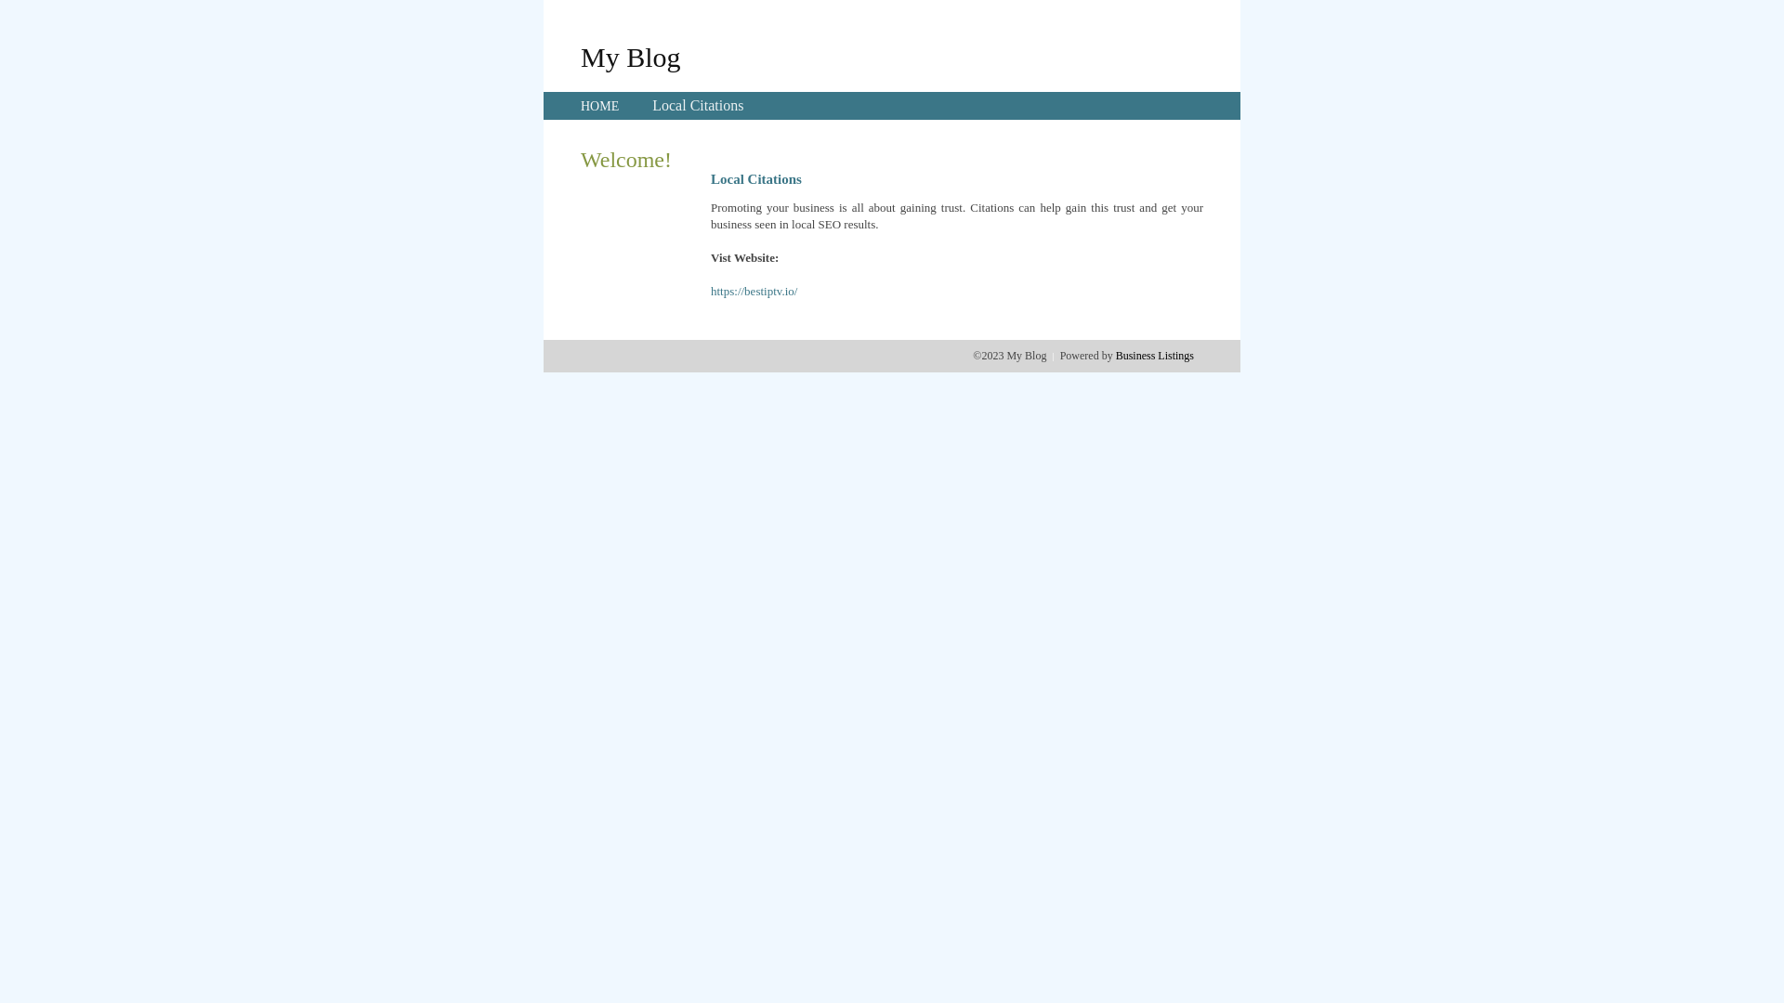 The height and width of the screenshot is (1003, 1784). What do you see at coordinates (1155, 356) in the screenshot?
I see `Business Listings` at bounding box center [1155, 356].